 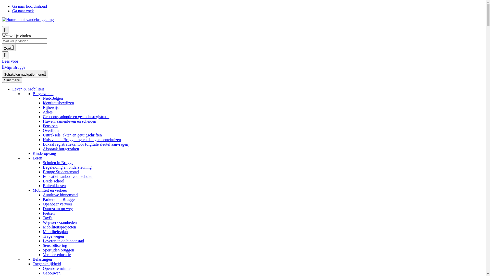 I want to click on Fietsen, so click(x=49, y=213).